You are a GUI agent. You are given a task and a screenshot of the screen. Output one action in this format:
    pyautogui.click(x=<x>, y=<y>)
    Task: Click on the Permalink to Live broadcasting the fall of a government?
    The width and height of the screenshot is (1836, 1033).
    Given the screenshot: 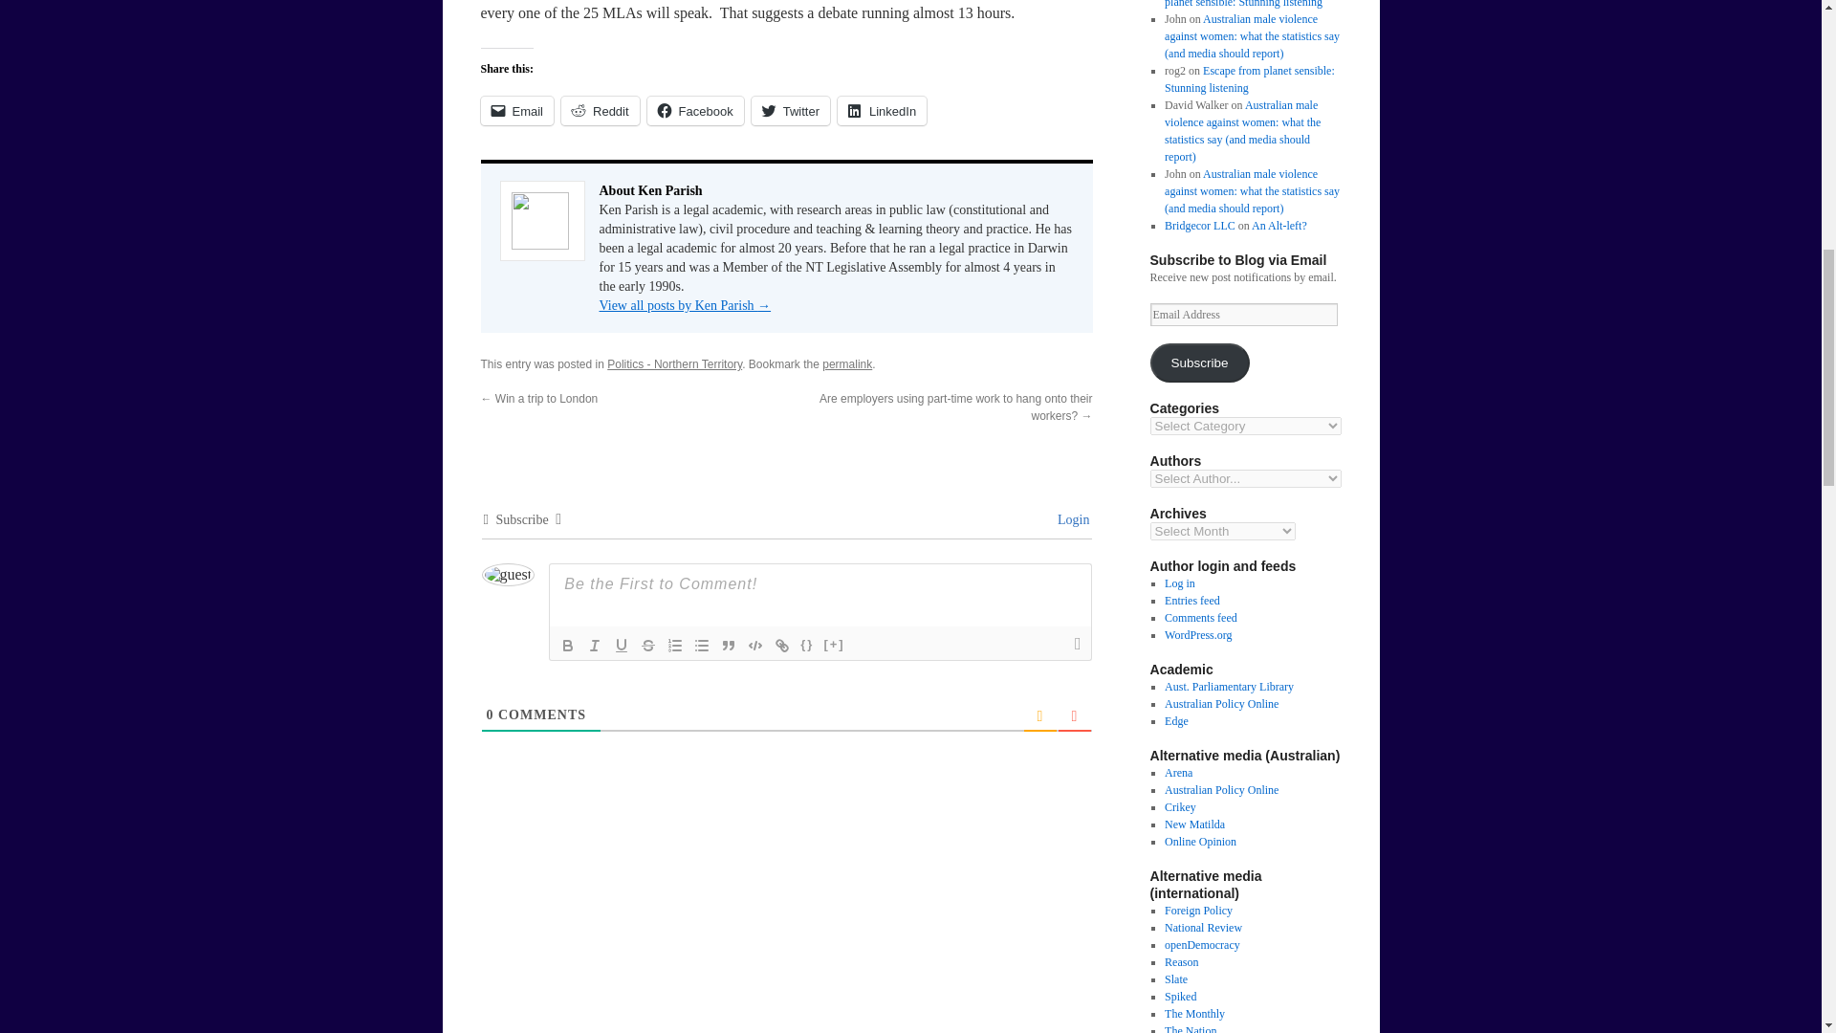 What is the action you would take?
    pyautogui.click(x=847, y=363)
    